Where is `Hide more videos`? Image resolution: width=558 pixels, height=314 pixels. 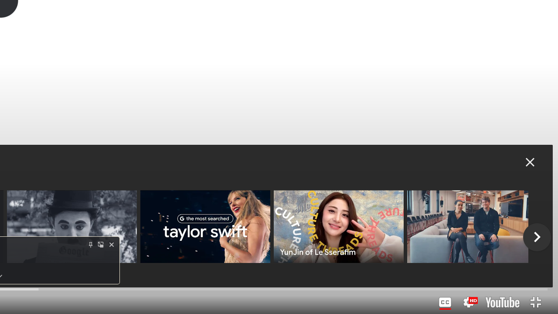 Hide more videos is located at coordinates (530, 162).